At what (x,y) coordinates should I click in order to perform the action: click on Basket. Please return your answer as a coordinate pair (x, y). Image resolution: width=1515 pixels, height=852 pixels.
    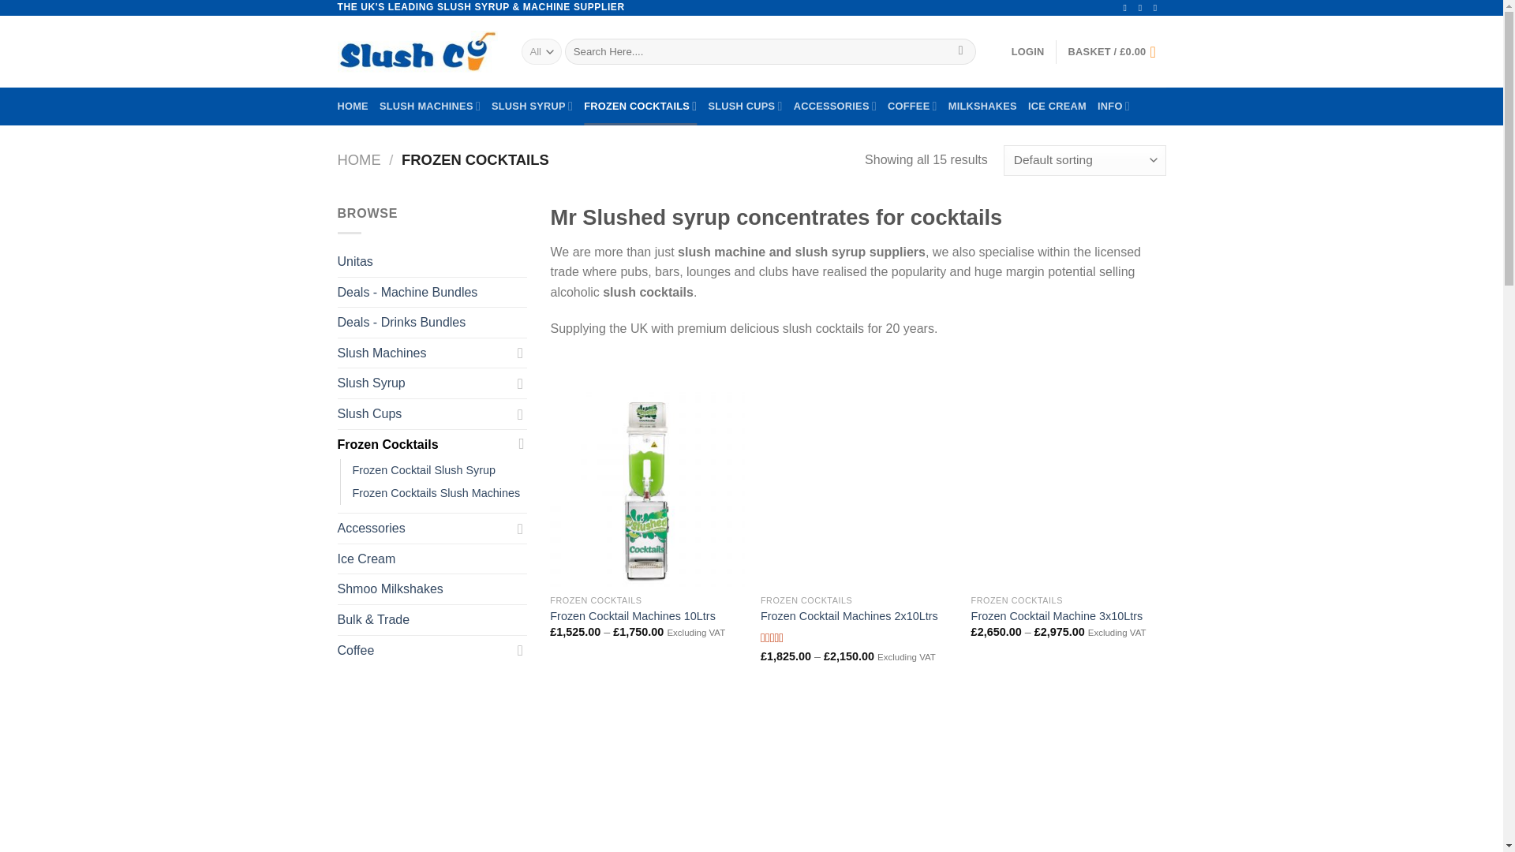
    Looking at the image, I should click on (1117, 52).